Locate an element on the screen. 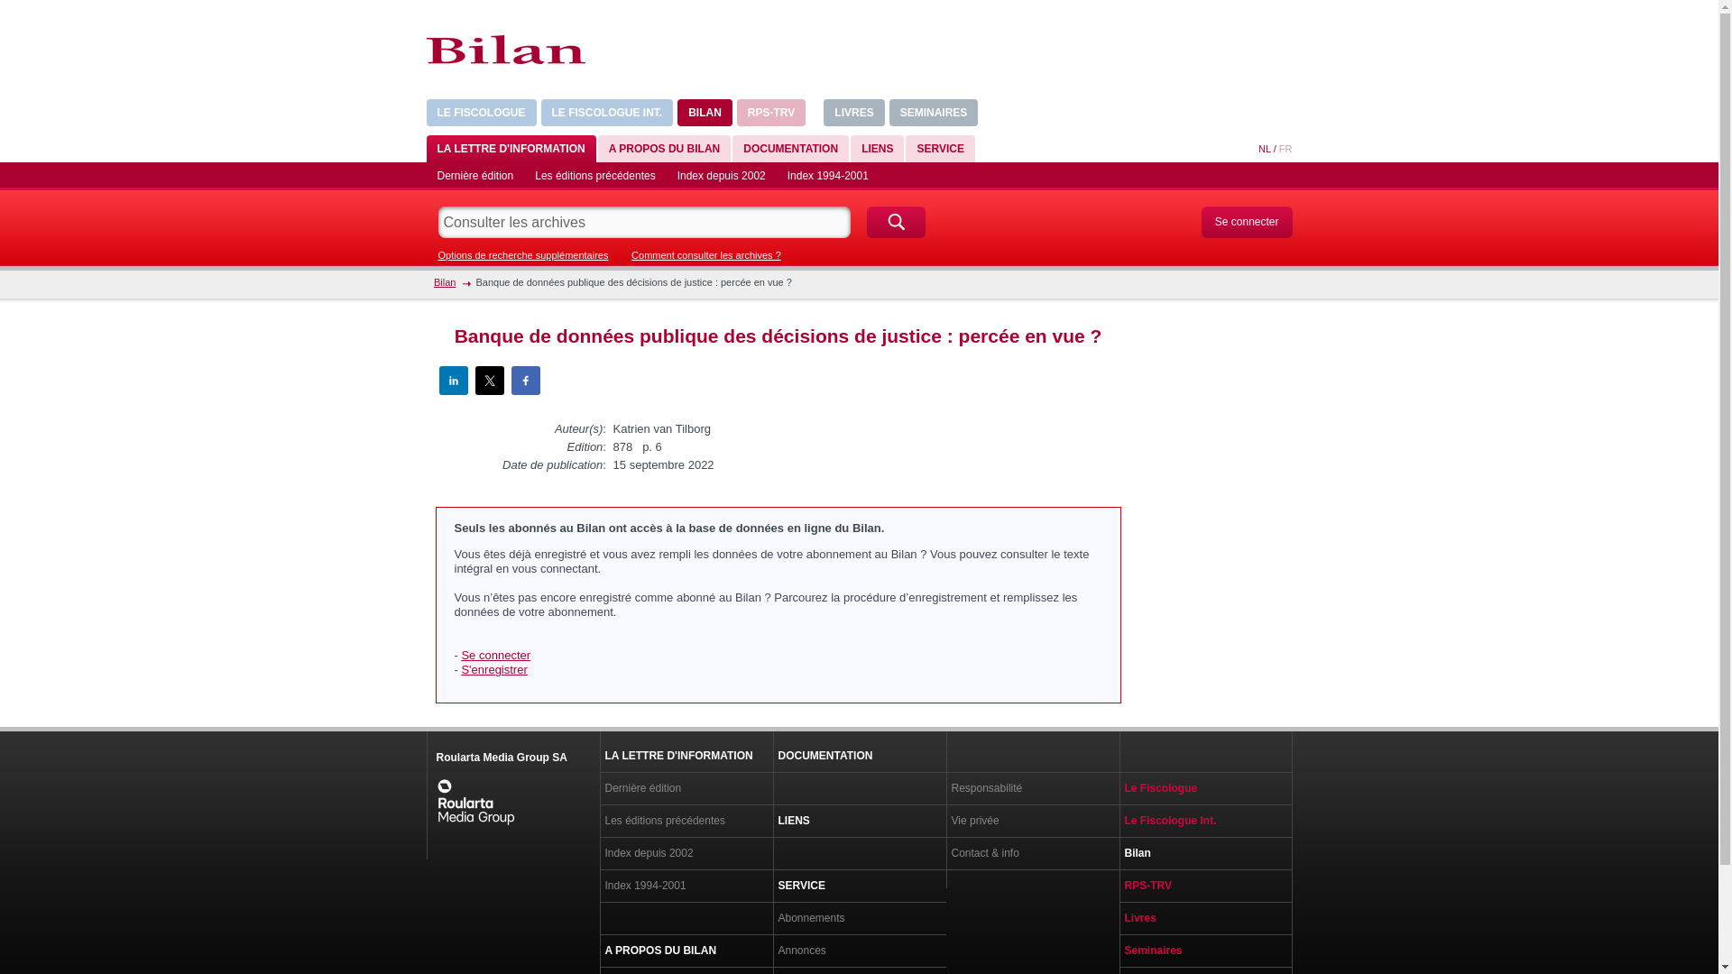 This screenshot has height=974, width=1732. Index depuis 2002 is located at coordinates (722, 176).